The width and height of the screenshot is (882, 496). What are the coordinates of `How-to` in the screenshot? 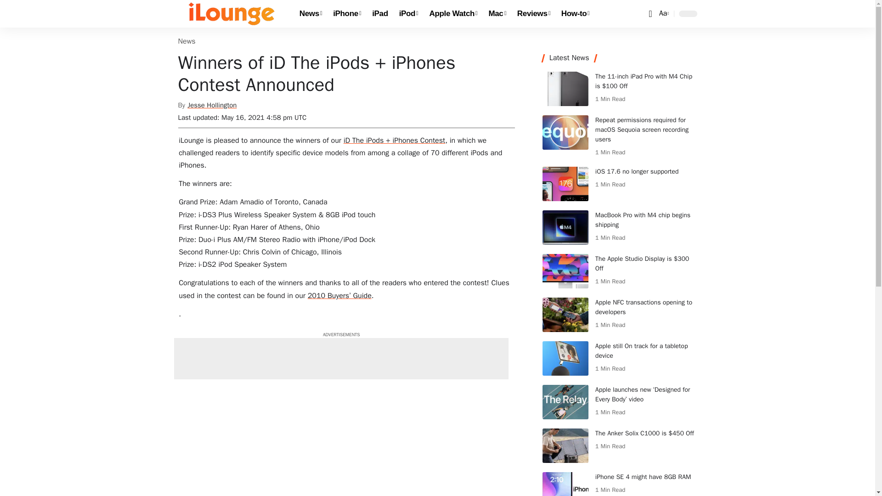 It's located at (575, 14).